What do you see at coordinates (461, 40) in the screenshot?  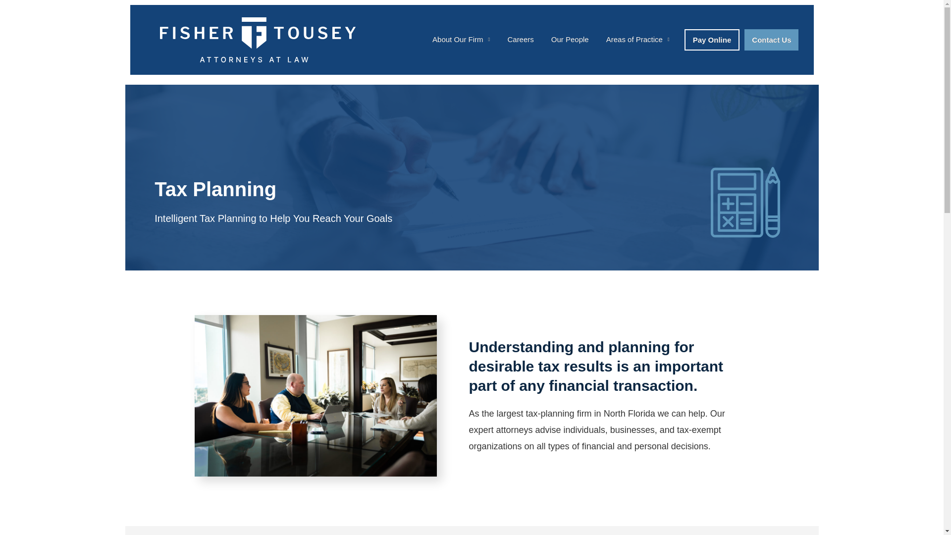 I see `About Our Firm` at bounding box center [461, 40].